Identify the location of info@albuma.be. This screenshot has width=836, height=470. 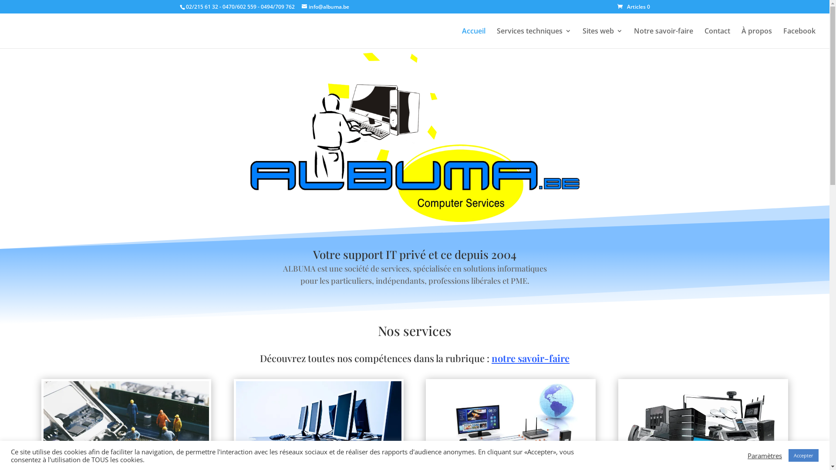
(325, 7).